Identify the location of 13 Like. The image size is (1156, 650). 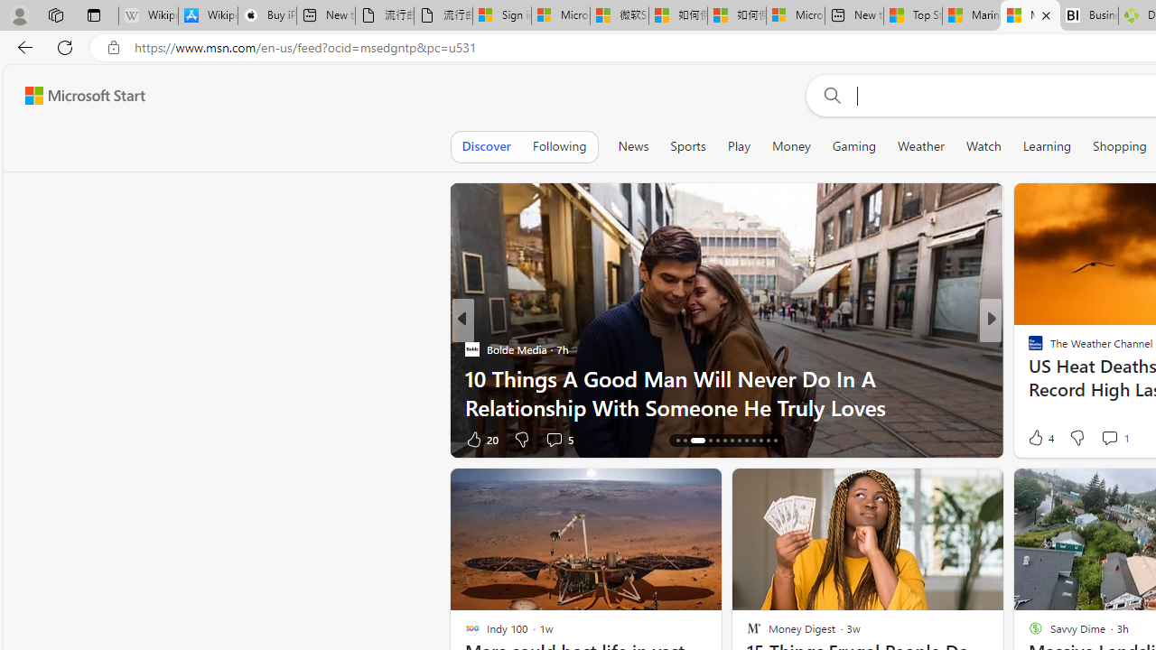
(1038, 439).